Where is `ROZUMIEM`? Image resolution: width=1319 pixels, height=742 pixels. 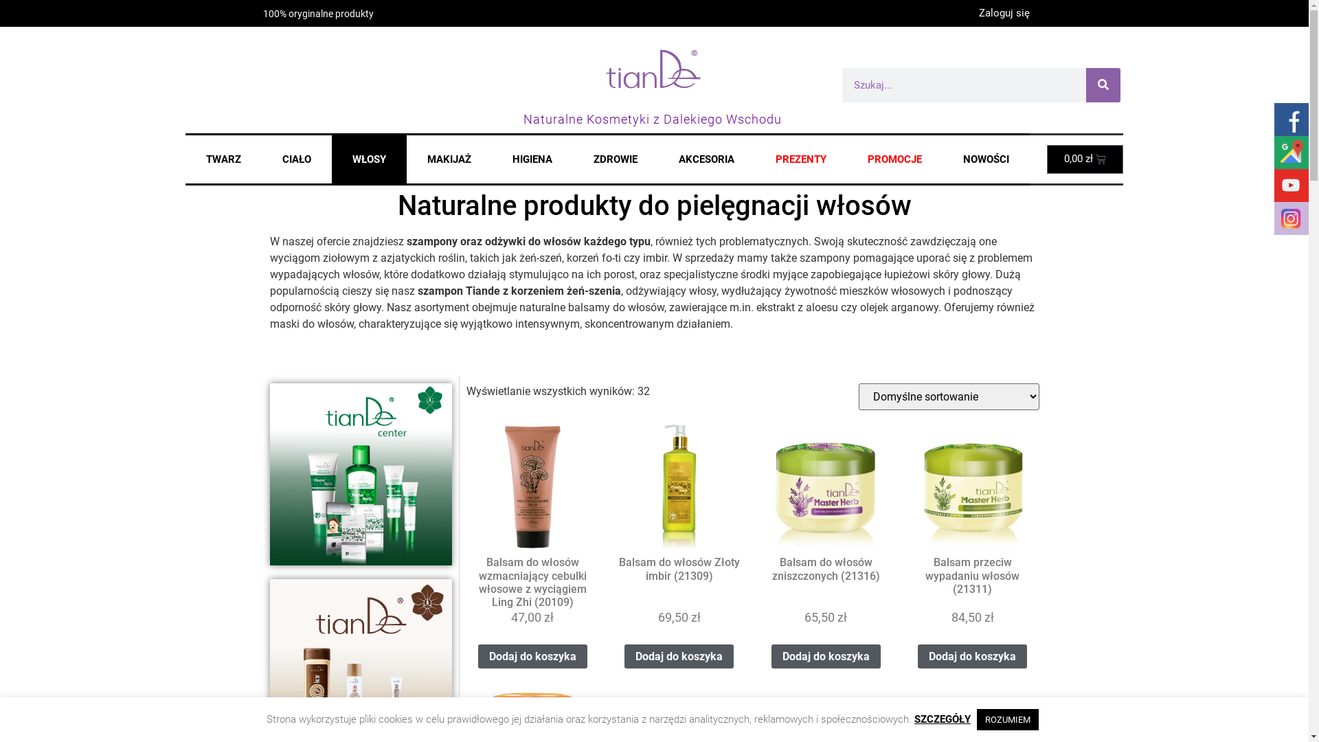 ROZUMIEM is located at coordinates (1008, 720).